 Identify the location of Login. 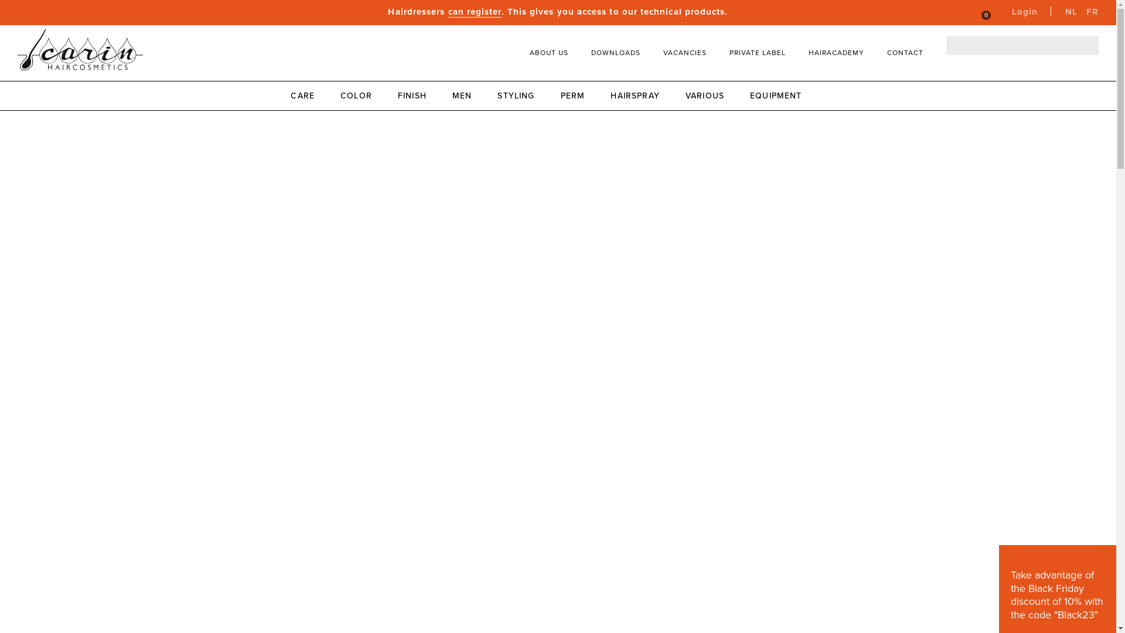
(1017, 13).